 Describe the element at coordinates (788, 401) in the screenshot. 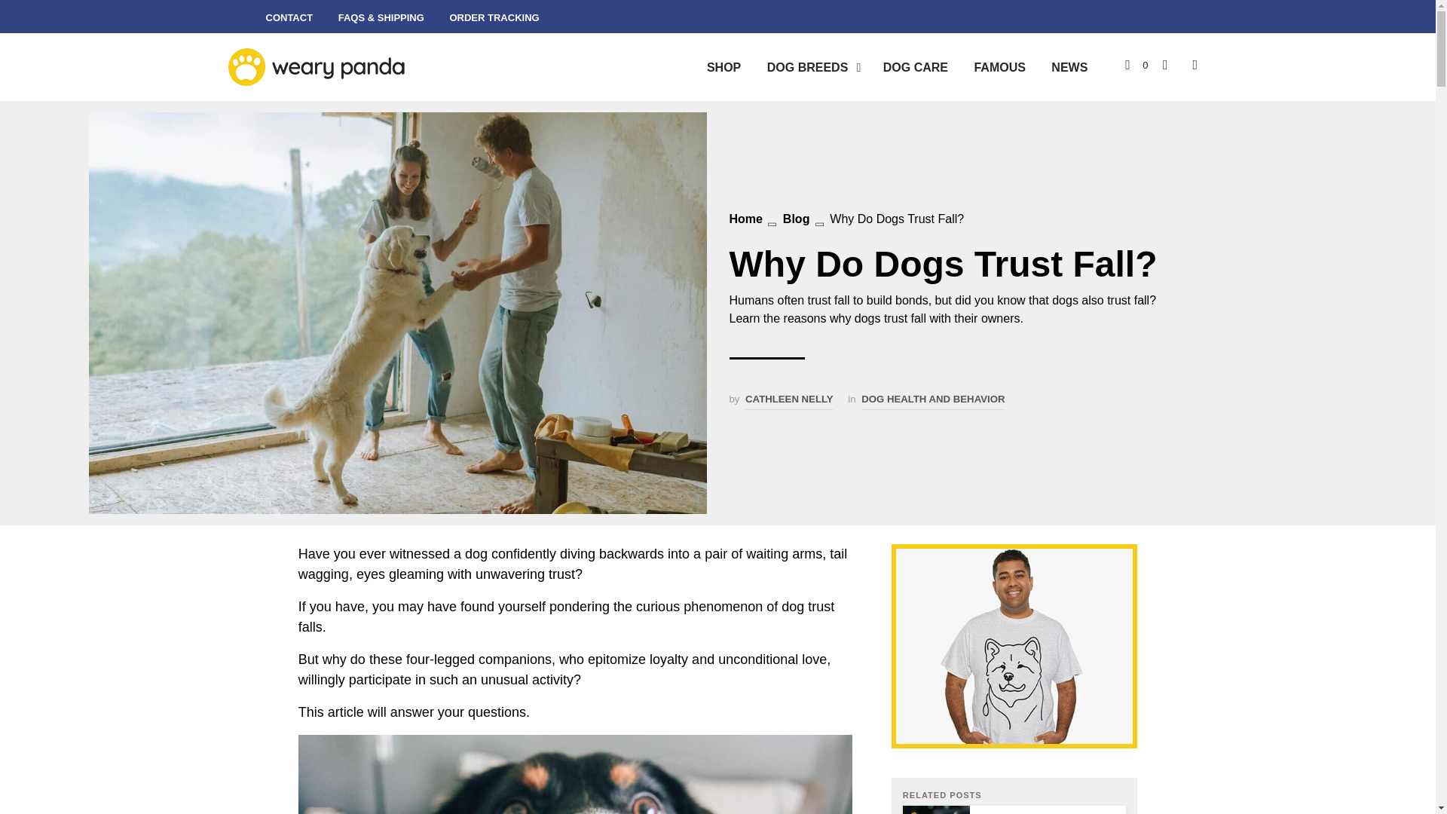

I see `CATHLEEN NELLY` at that location.